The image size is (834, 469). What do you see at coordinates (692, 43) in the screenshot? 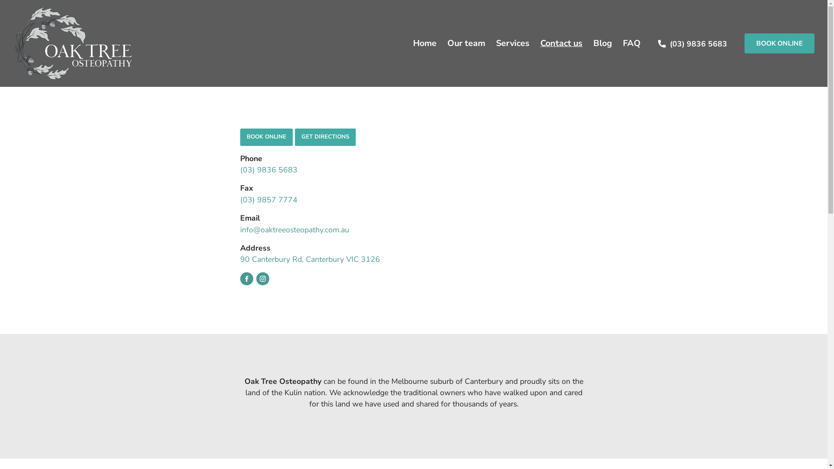
I see `(03) 9836 5683` at bounding box center [692, 43].